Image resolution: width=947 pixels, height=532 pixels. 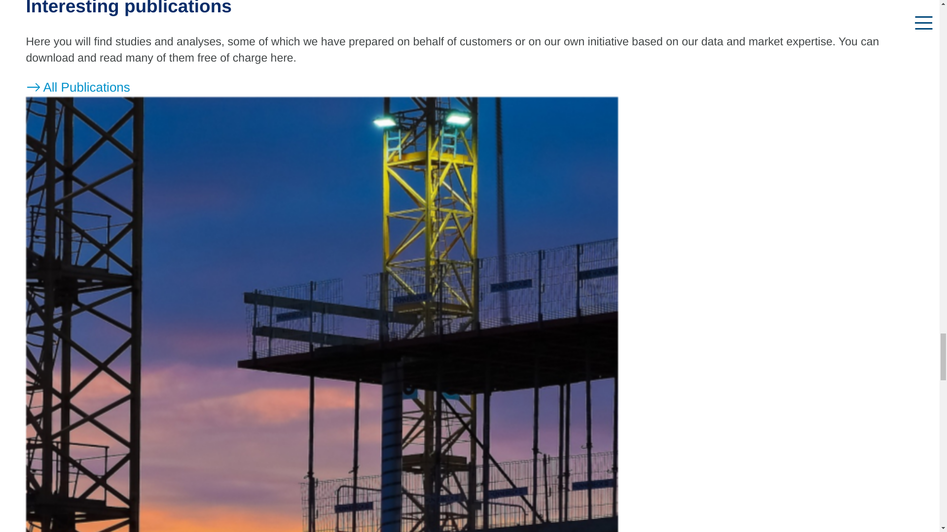 I want to click on All Publications, so click(x=77, y=87).